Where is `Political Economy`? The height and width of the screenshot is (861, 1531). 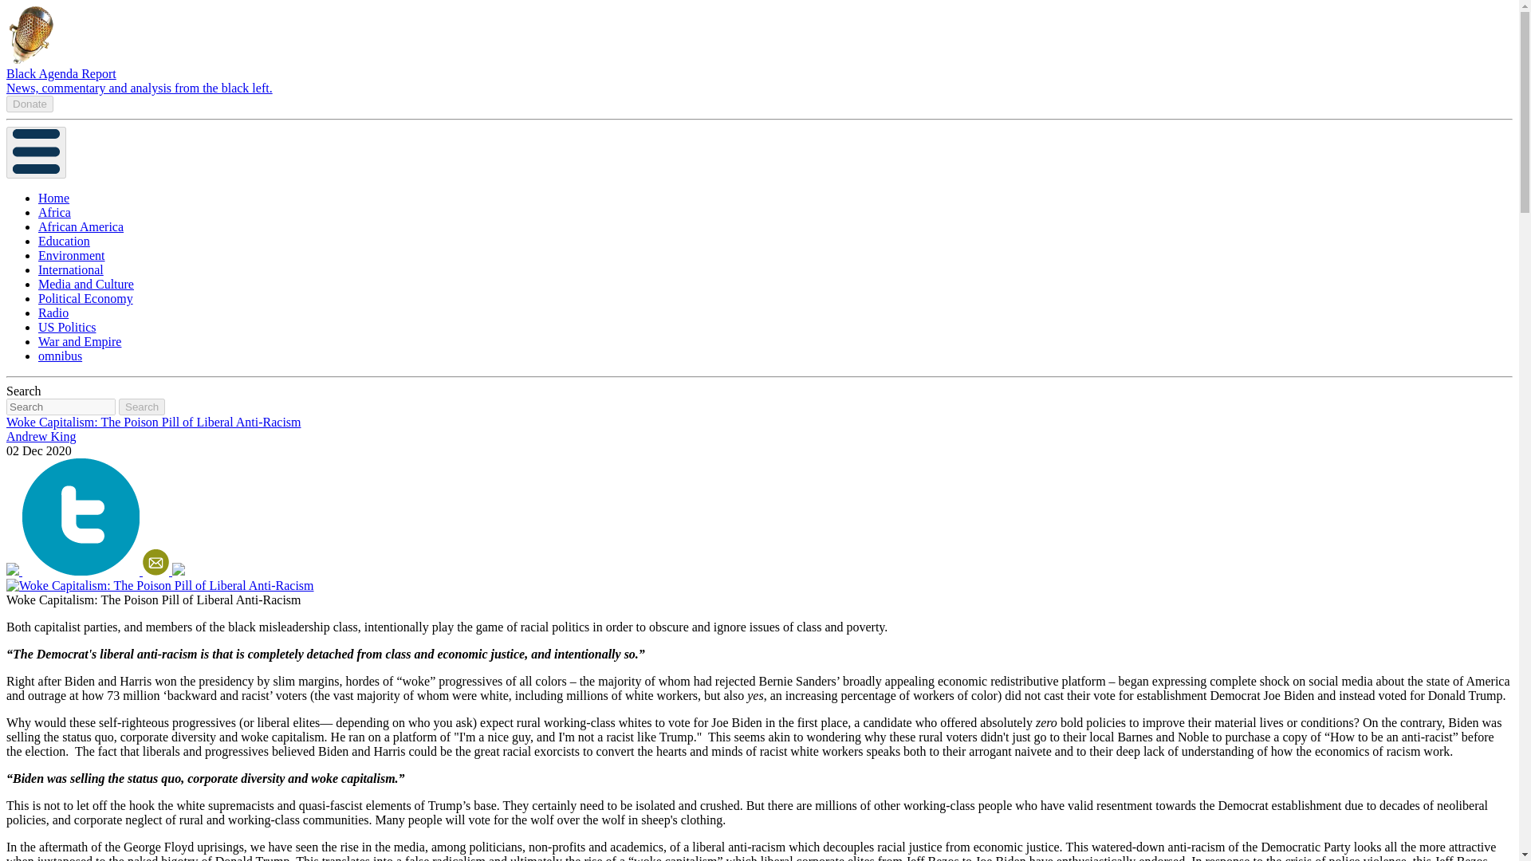
Political Economy is located at coordinates (86, 298).